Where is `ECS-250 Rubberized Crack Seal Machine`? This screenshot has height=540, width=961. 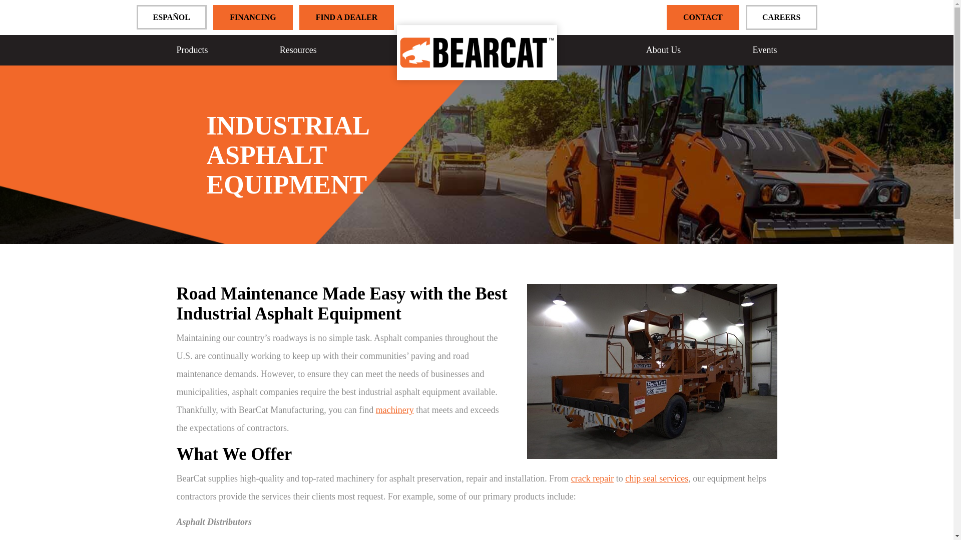
ECS-250 Rubberized Crack Seal Machine is located at coordinates (220, 74).